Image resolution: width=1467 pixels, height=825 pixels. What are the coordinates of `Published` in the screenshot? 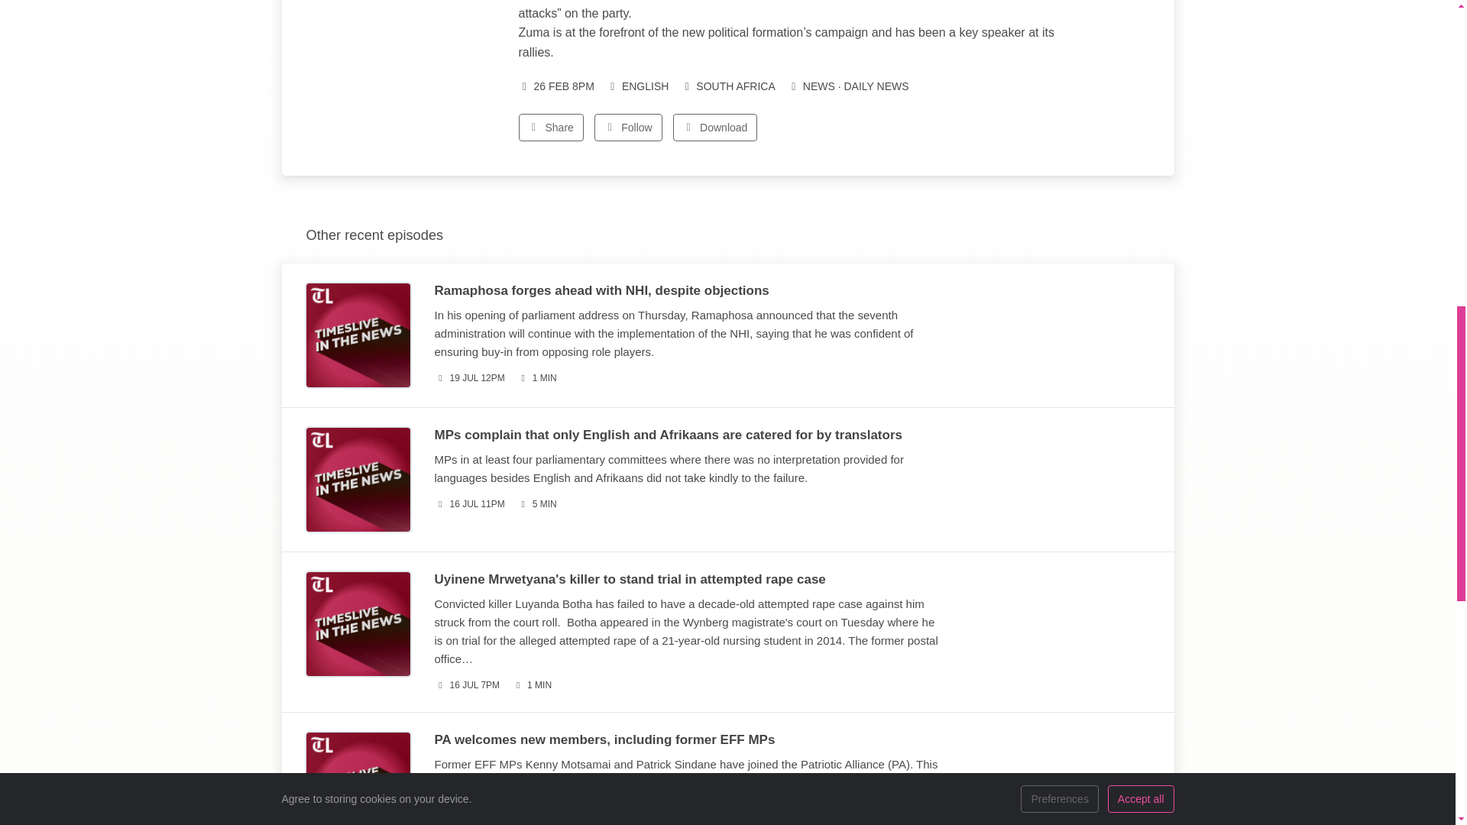 It's located at (467, 685).